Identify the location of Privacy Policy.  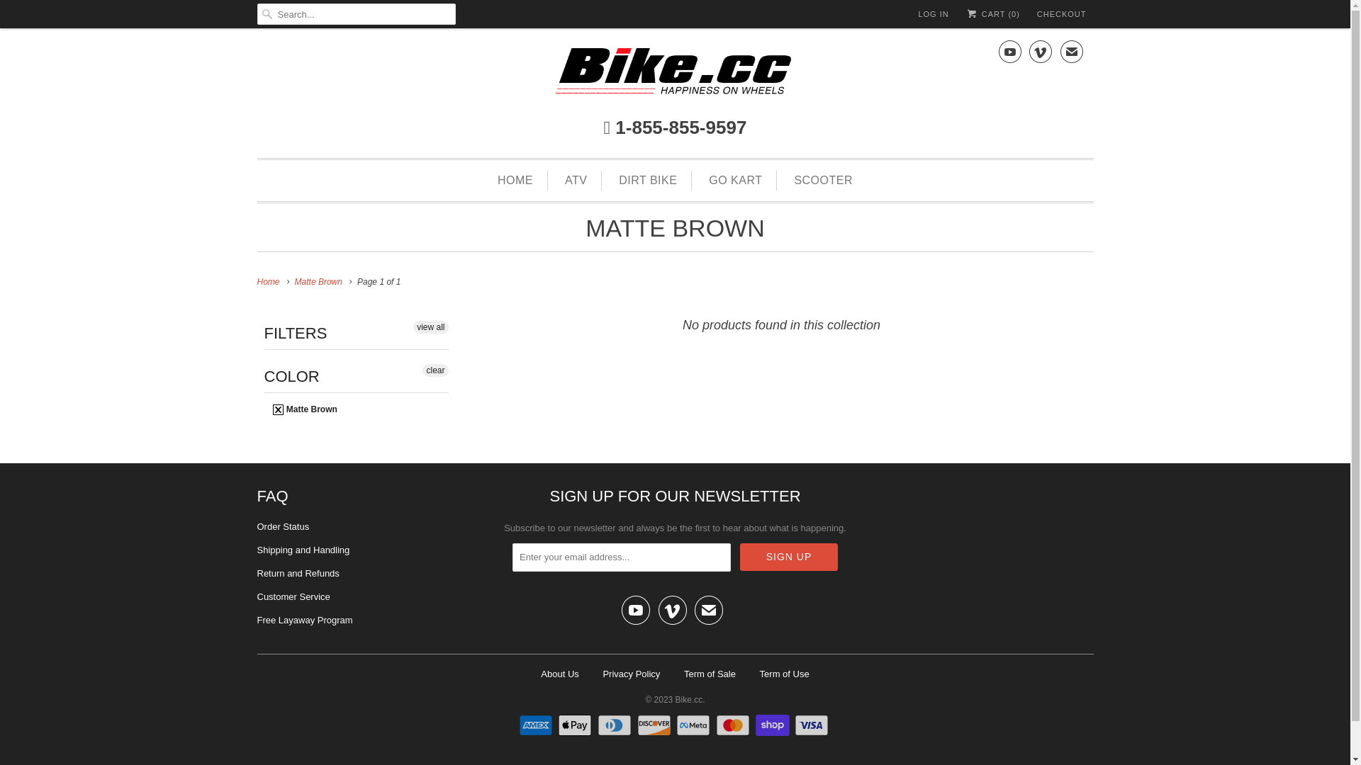
(631, 674).